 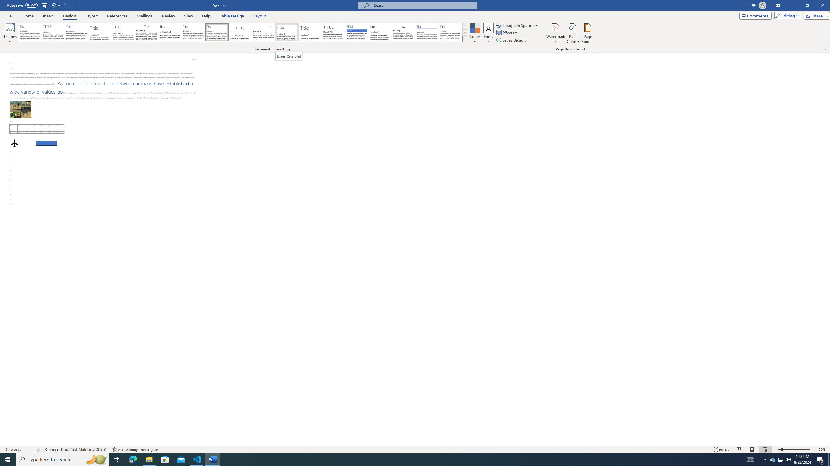 What do you see at coordinates (243, 32) in the screenshot?
I see `AutomationID: QuickStylesSets` at bounding box center [243, 32].